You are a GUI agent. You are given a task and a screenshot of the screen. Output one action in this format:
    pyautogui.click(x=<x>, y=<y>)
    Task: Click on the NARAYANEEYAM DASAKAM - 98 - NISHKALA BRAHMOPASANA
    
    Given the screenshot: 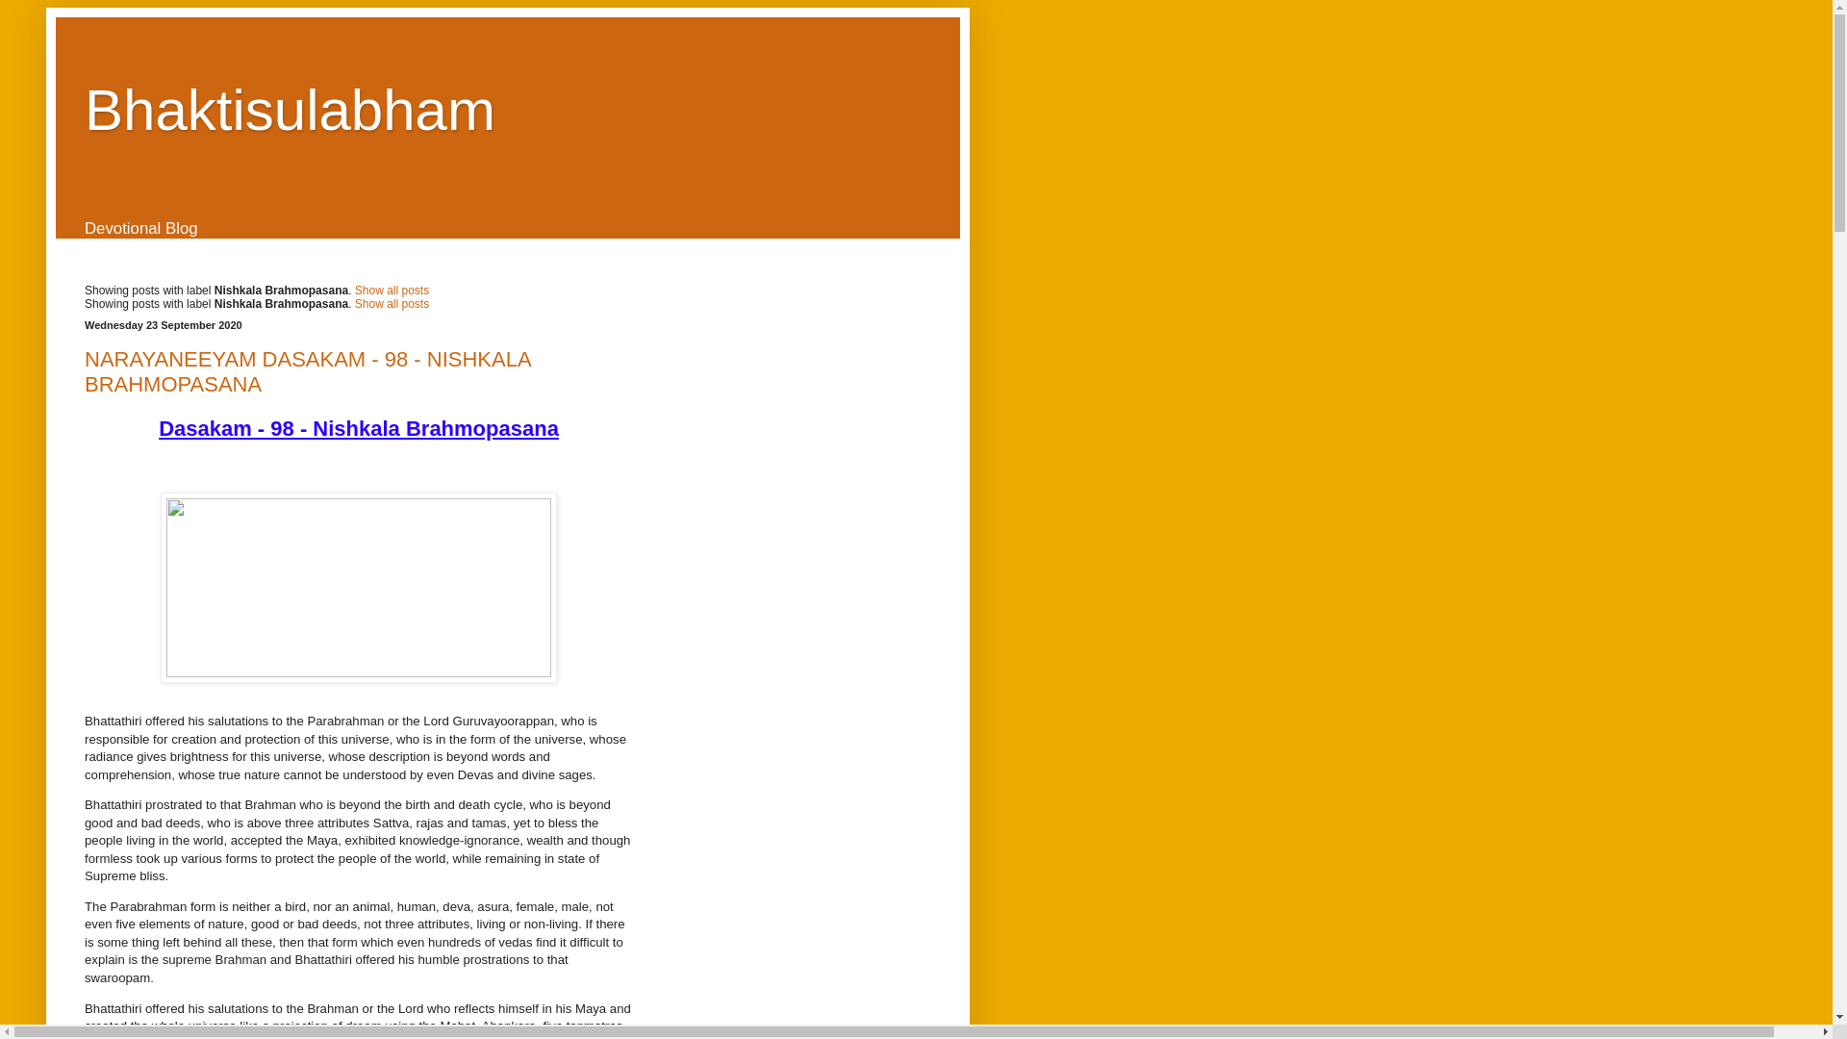 What is the action you would take?
    pyautogui.click(x=308, y=371)
    